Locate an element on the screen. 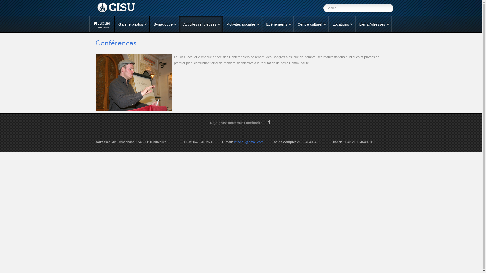  Synagogue is located at coordinates (164, 24).